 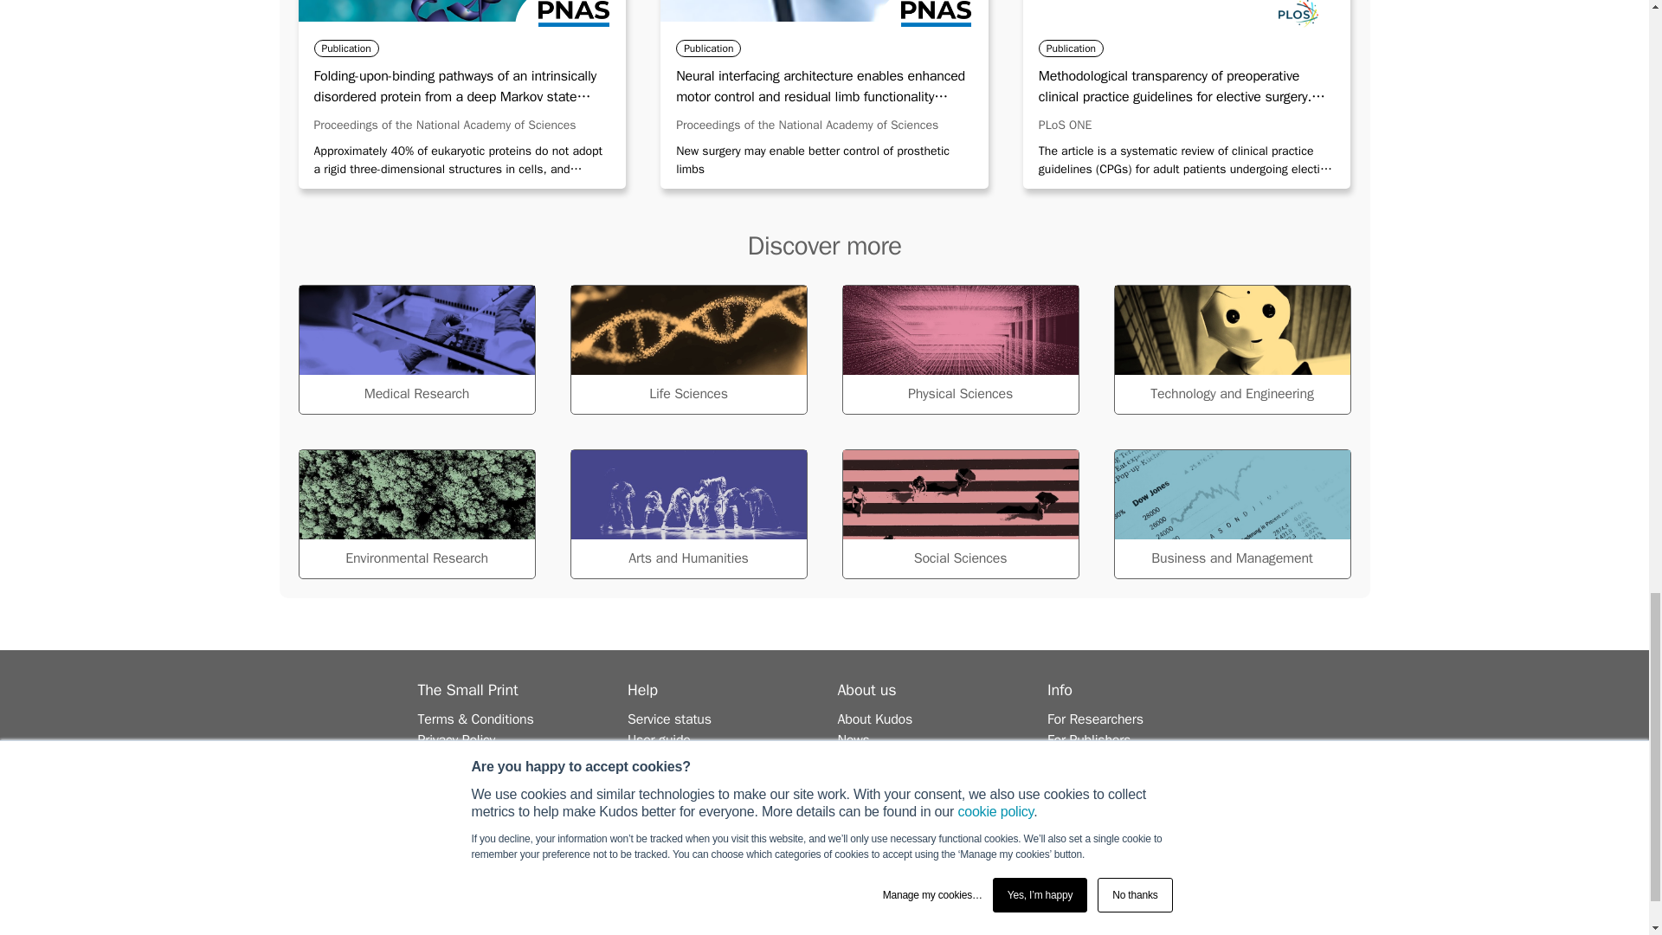 What do you see at coordinates (1231, 350) in the screenshot?
I see `Technology and Engineering` at bounding box center [1231, 350].